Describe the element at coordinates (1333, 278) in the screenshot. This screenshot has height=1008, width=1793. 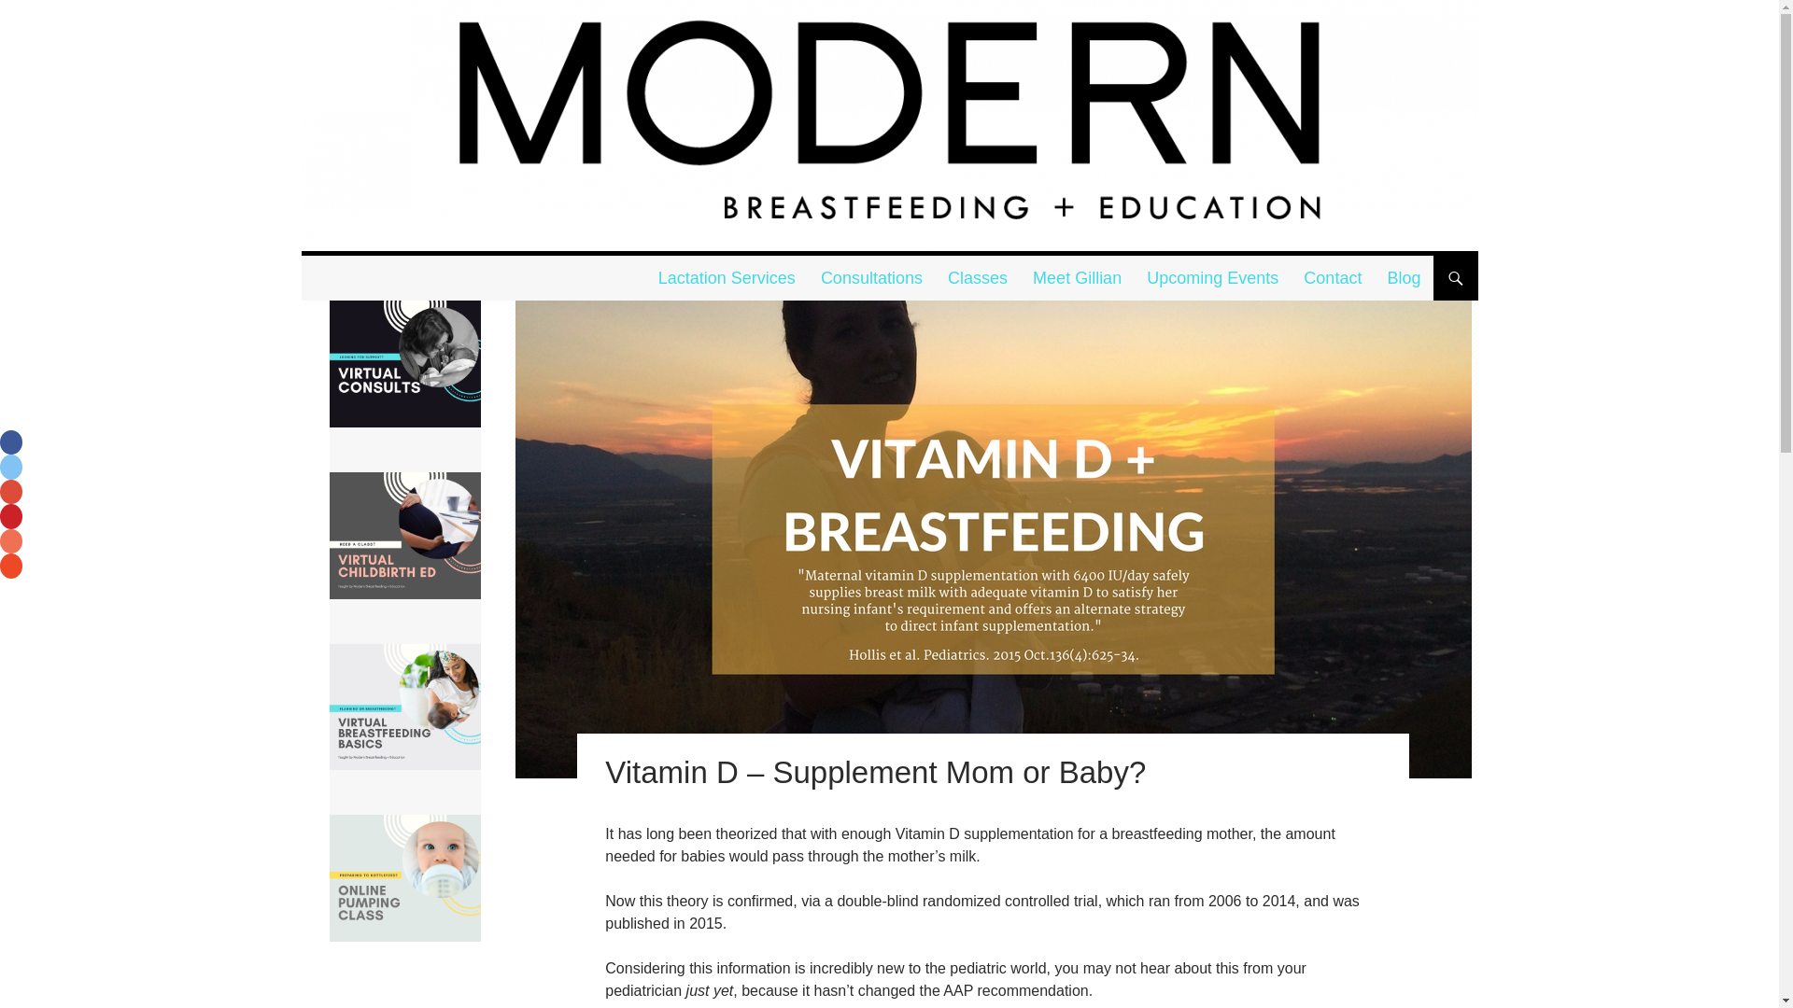
I see `Contact` at that location.